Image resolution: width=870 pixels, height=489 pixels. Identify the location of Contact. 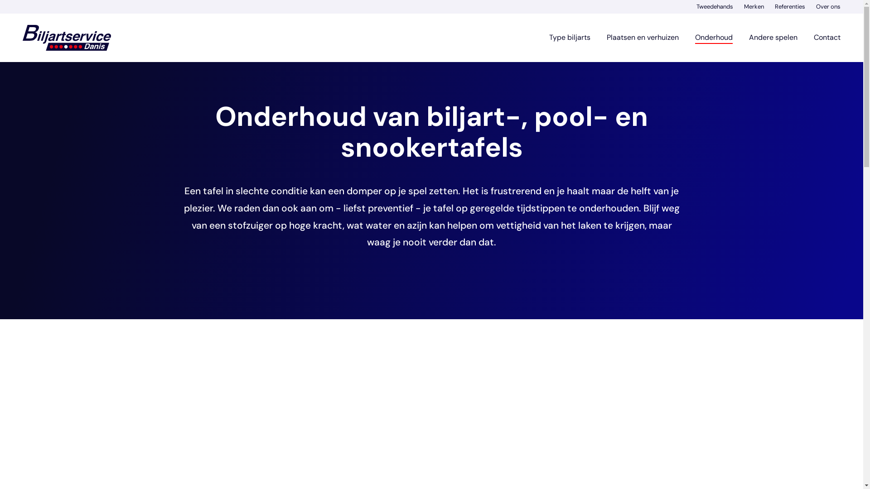
(827, 38).